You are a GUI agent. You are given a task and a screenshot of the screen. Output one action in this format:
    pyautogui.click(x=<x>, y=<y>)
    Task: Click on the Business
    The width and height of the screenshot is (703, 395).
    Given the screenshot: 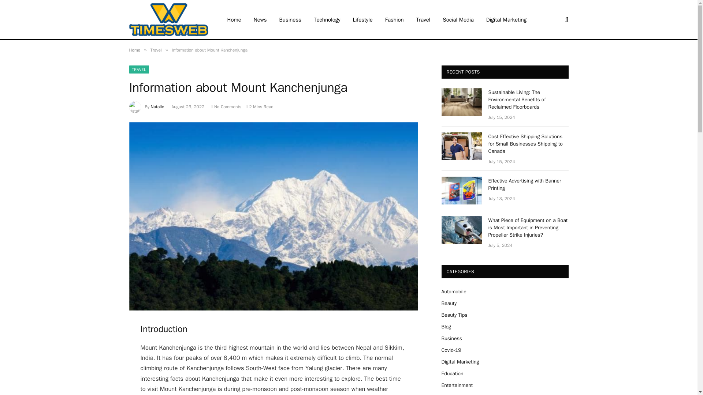 What is the action you would take?
    pyautogui.click(x=290, y=19)
    